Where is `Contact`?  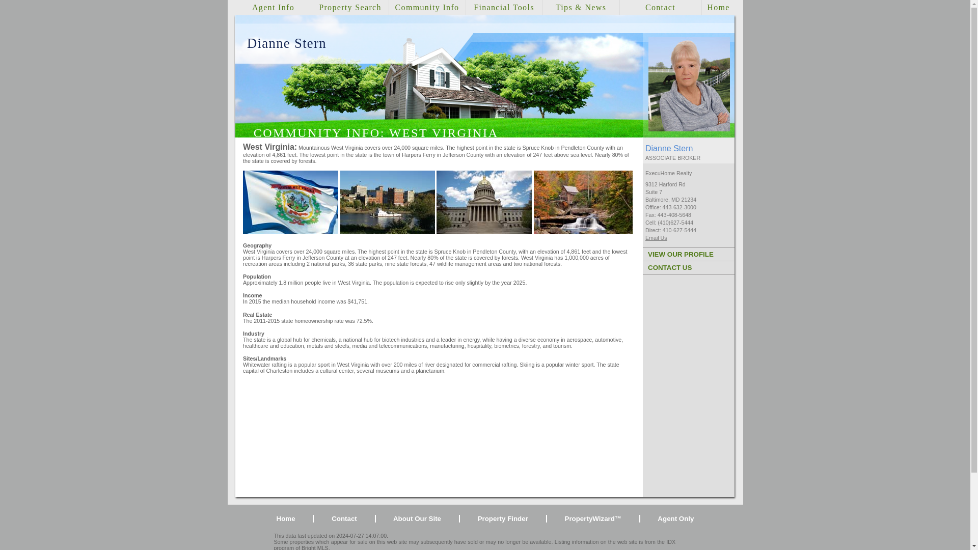 Contact is located at coordinates (344, 518).